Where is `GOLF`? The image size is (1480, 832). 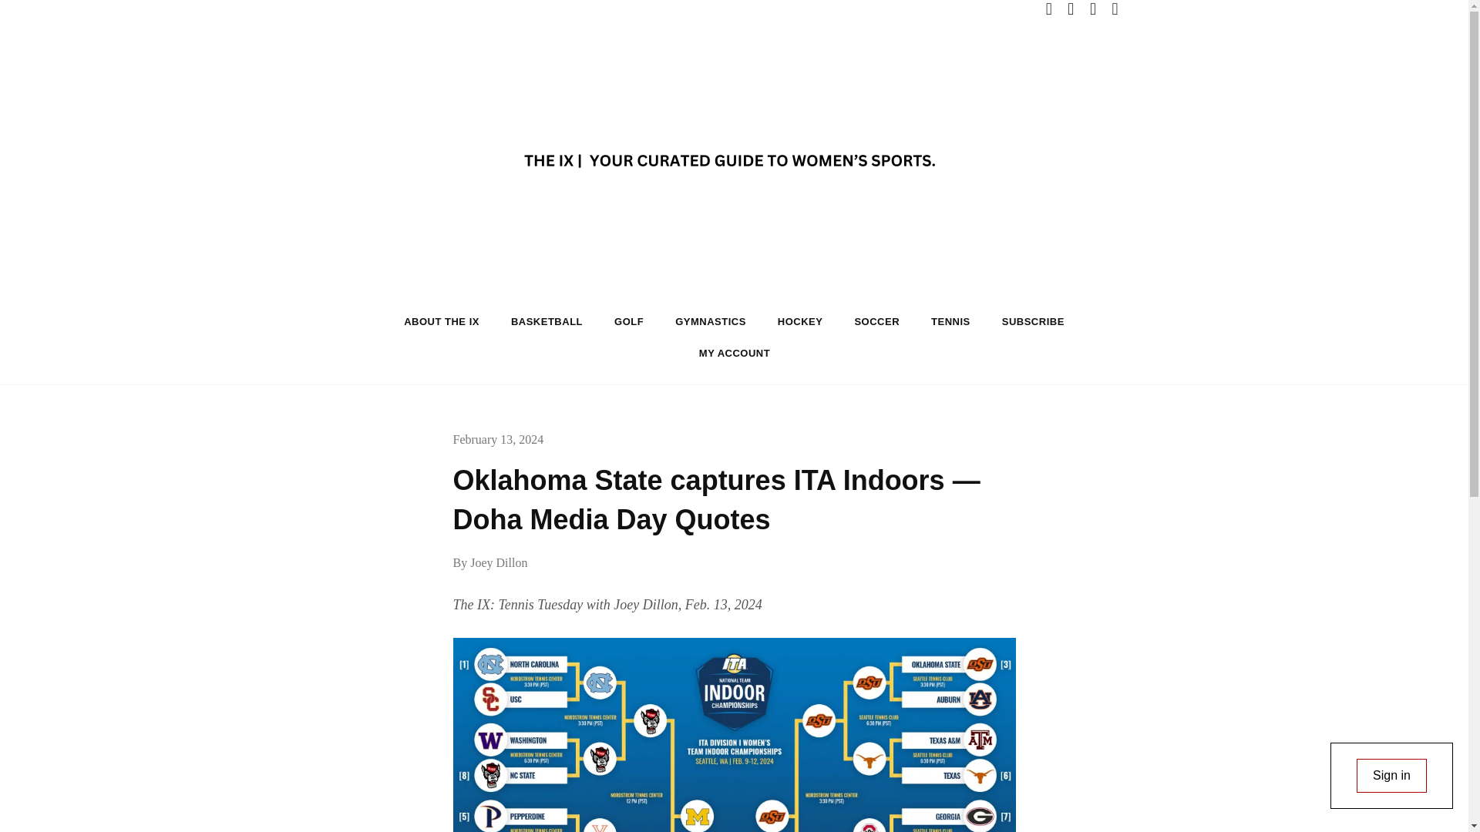
GOLF is located at coordinates (629, 322).